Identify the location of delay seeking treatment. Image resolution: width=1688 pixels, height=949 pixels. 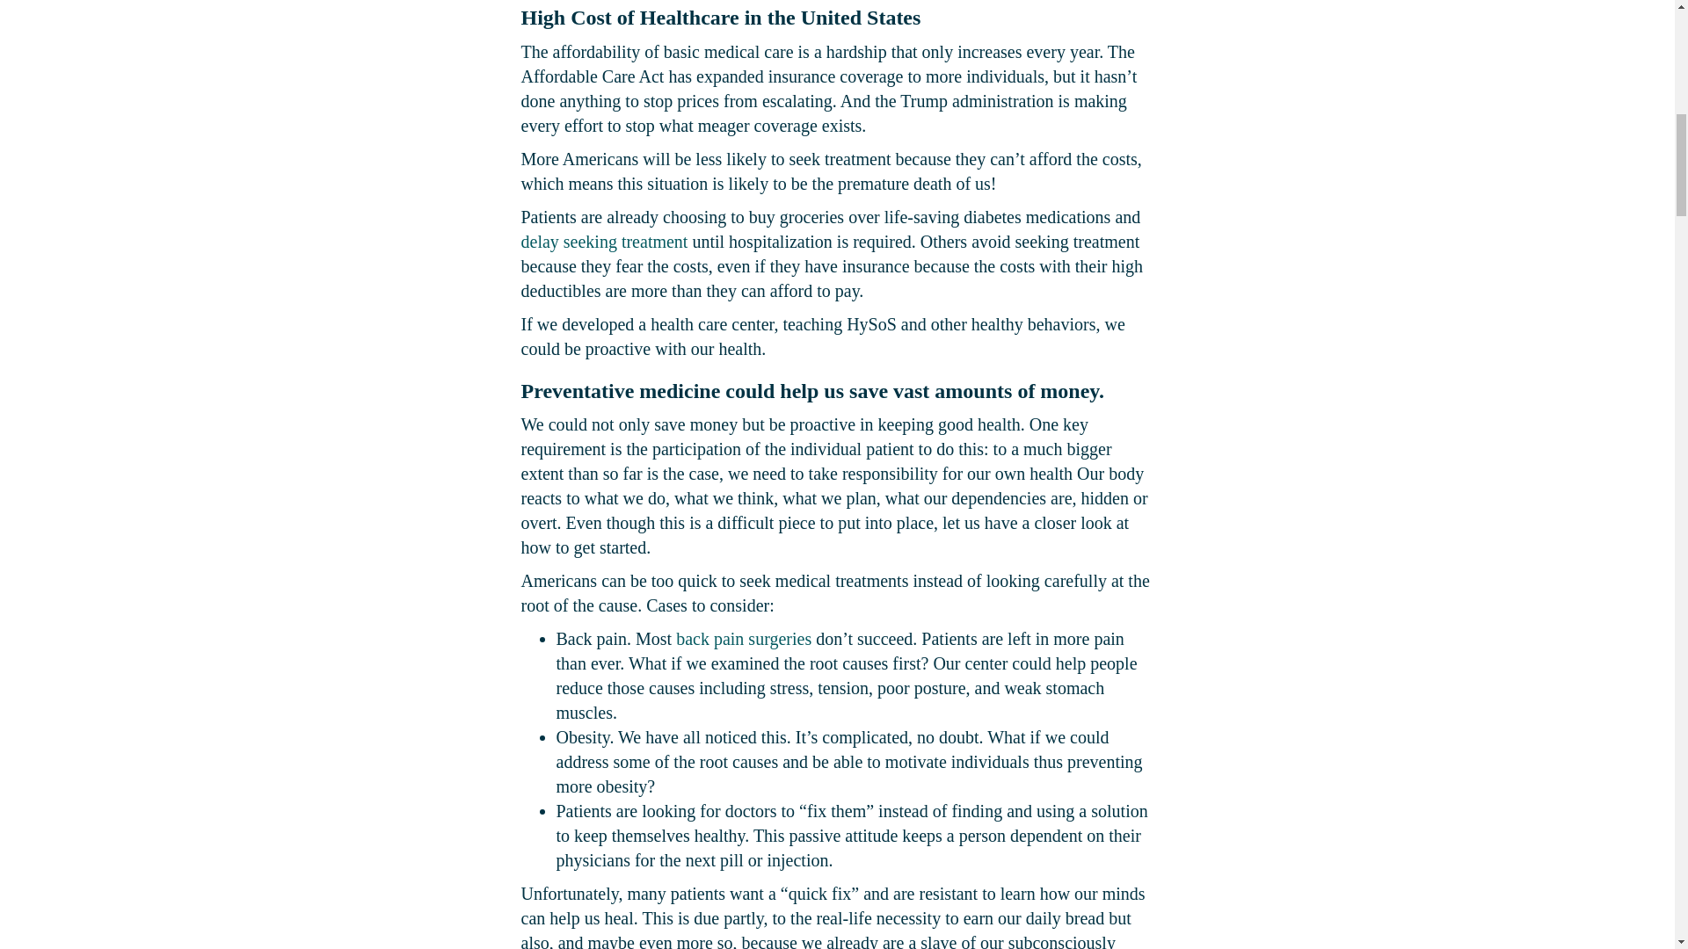
(603, 241).